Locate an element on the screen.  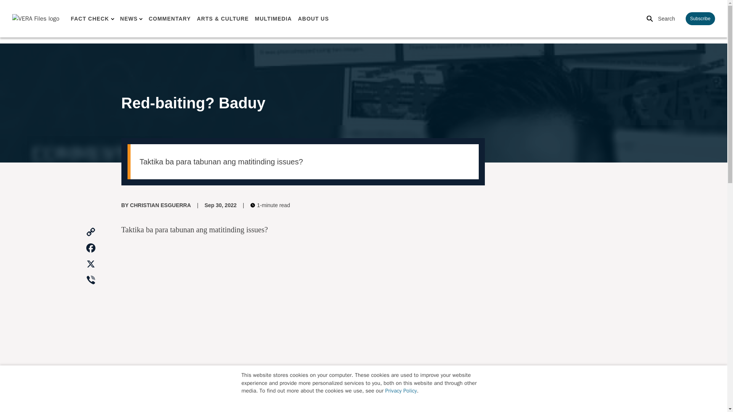
X is located at coordinates (91, 264).